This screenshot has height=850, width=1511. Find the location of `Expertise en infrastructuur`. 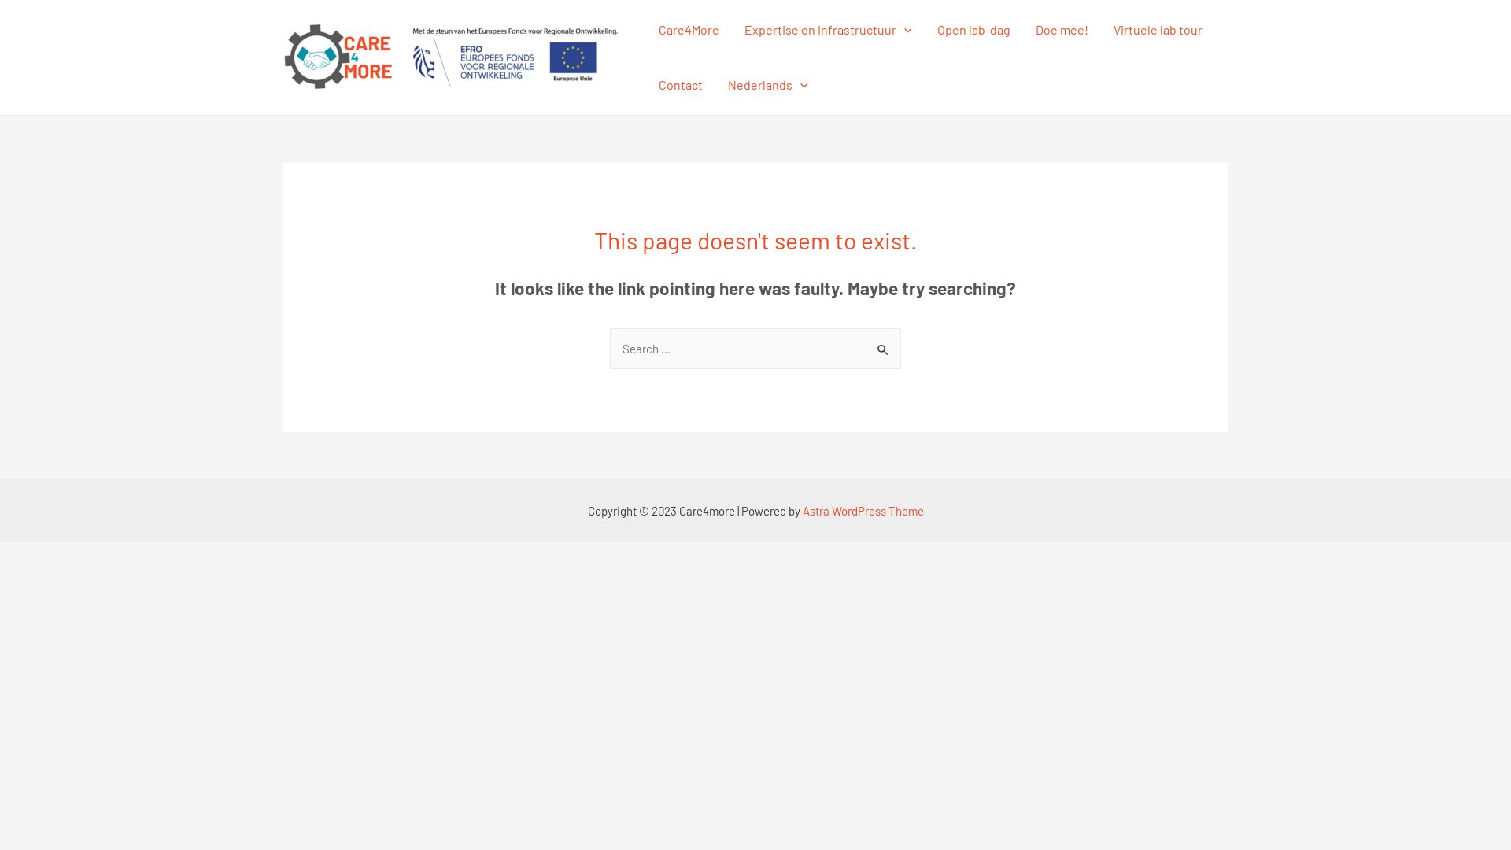

Expertise en infrastructuur is located at coordinates (828, 30).